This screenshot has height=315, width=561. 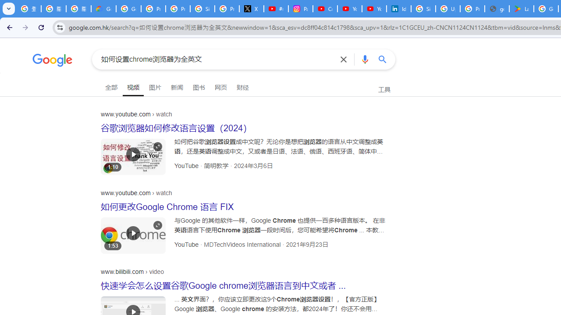 I want to click on Privacy Help Center - Policies Help, so click(x=178, y=9).